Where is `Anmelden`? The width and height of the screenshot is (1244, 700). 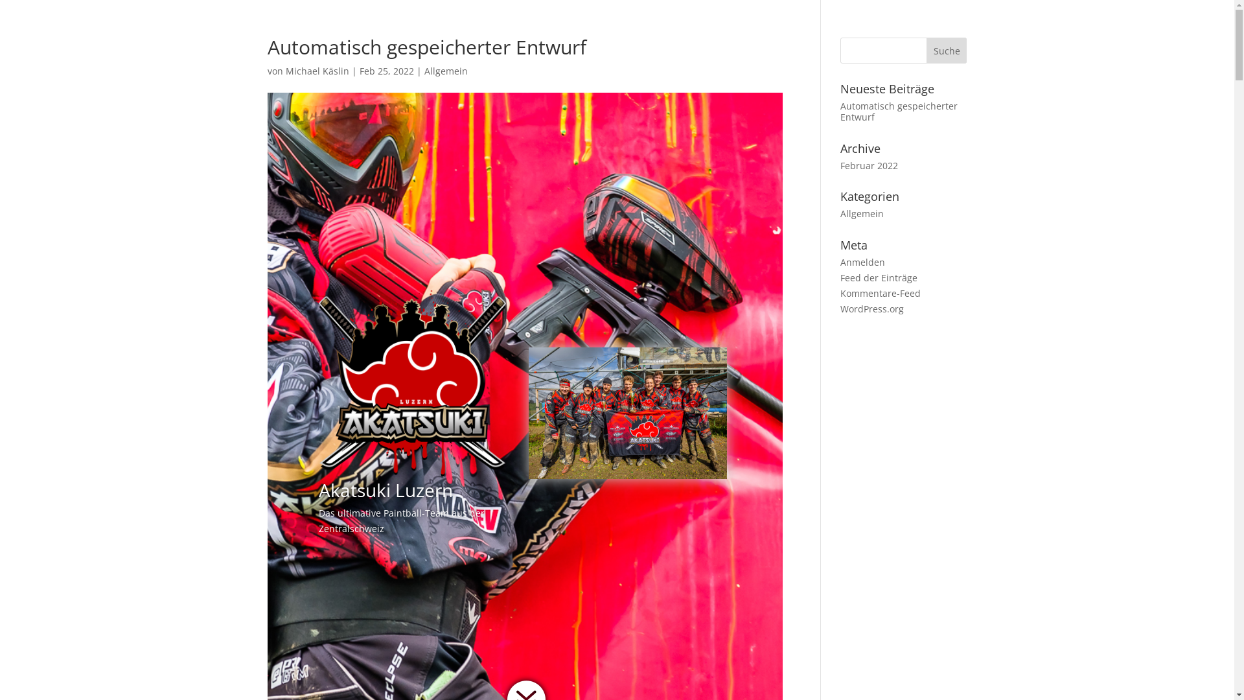
Anmelden is located at coordinates (863, 262).